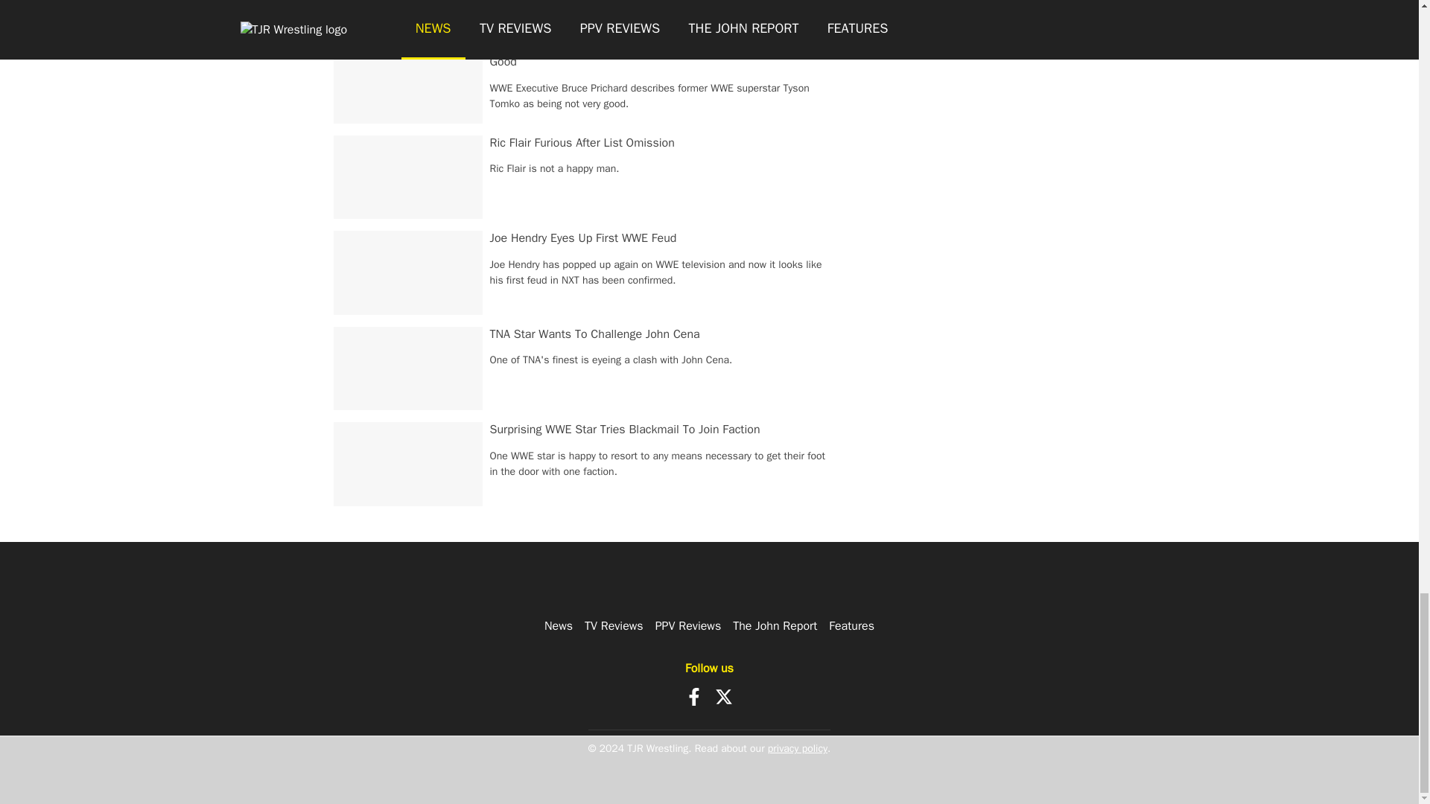  I want to click on Ric Flair Furious After List Omission, so click(582, 143).